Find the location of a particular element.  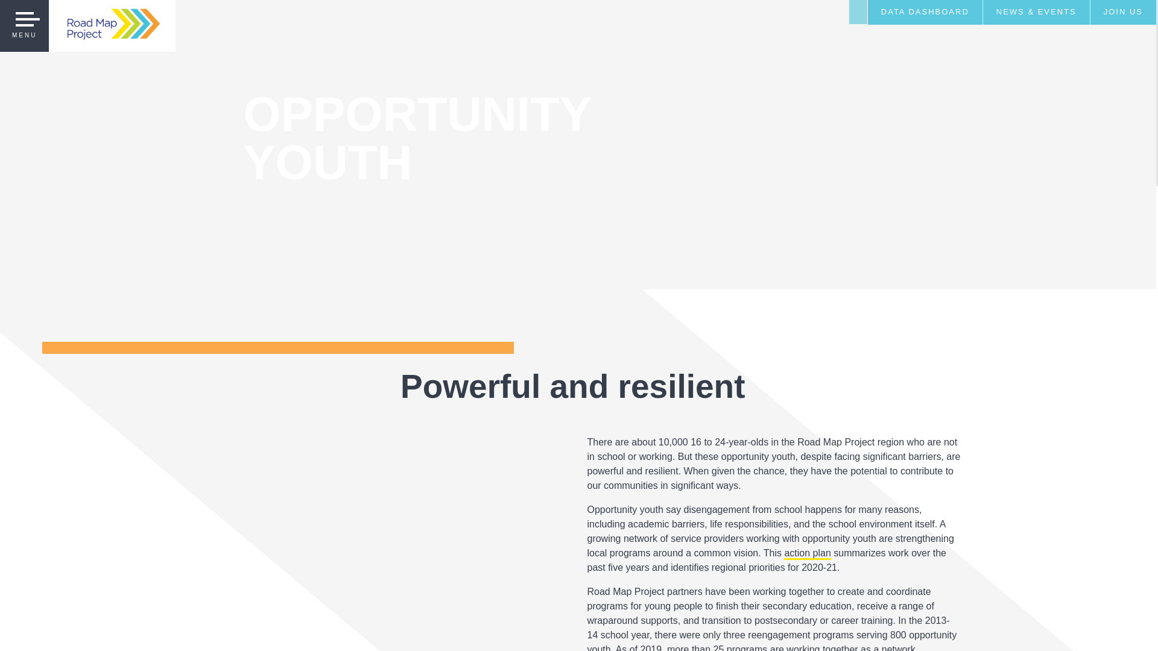

DATA DASHBOARD is located at coordinates (925, 12).